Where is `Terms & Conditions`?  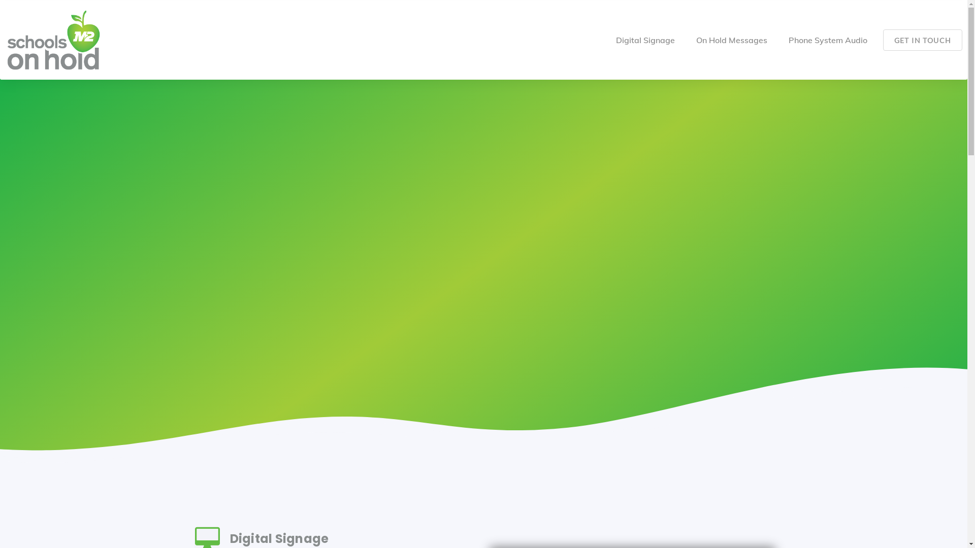 Terms & Conditions is located at coordinates (340, 526).